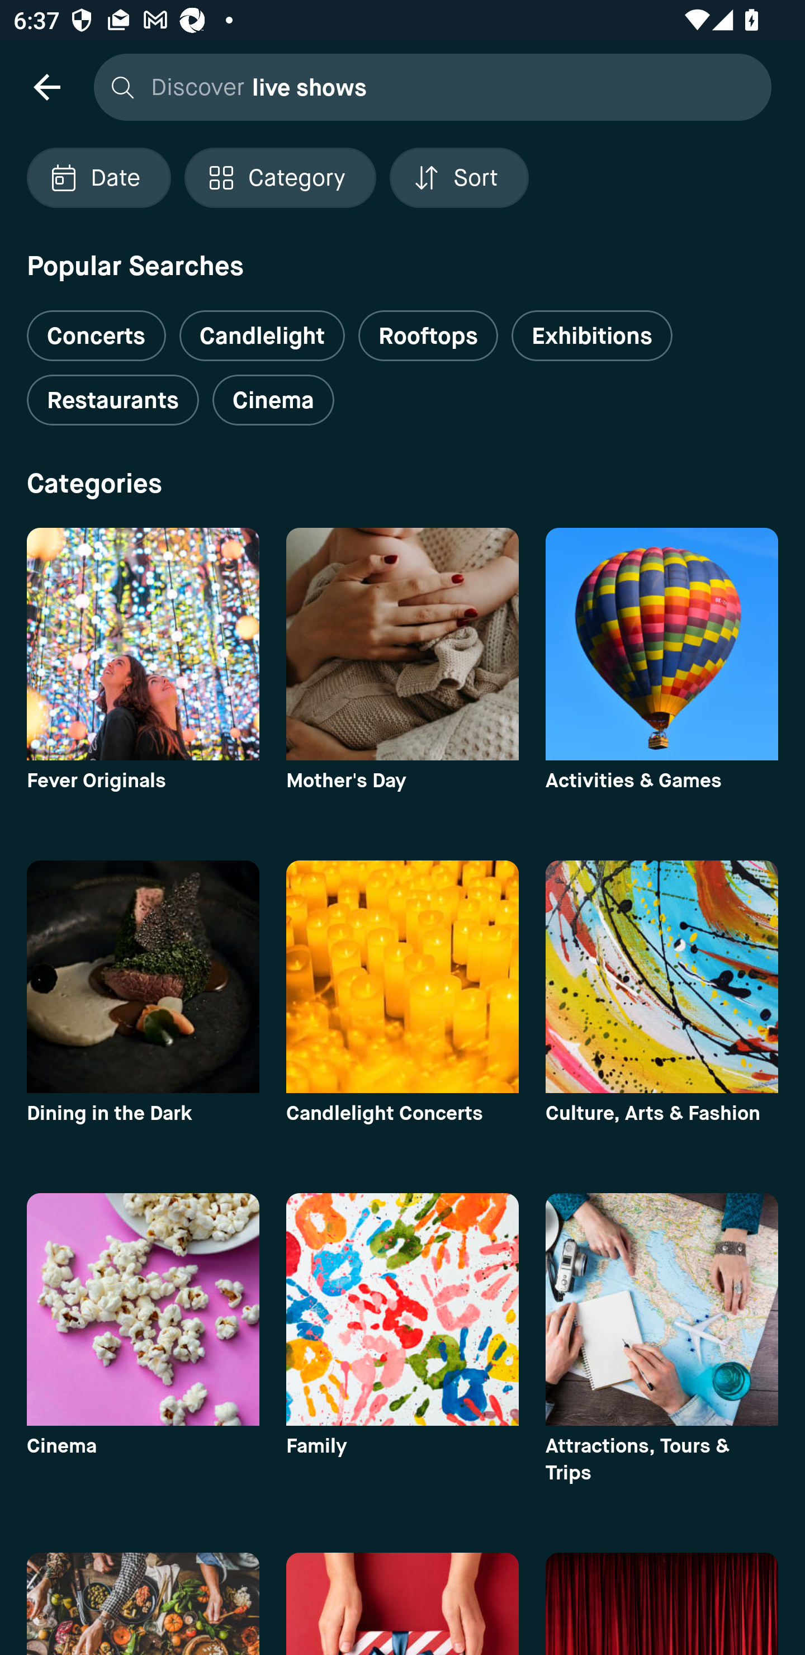 The image size is (805, 1655). I want to click on category image, so click(402, 644).